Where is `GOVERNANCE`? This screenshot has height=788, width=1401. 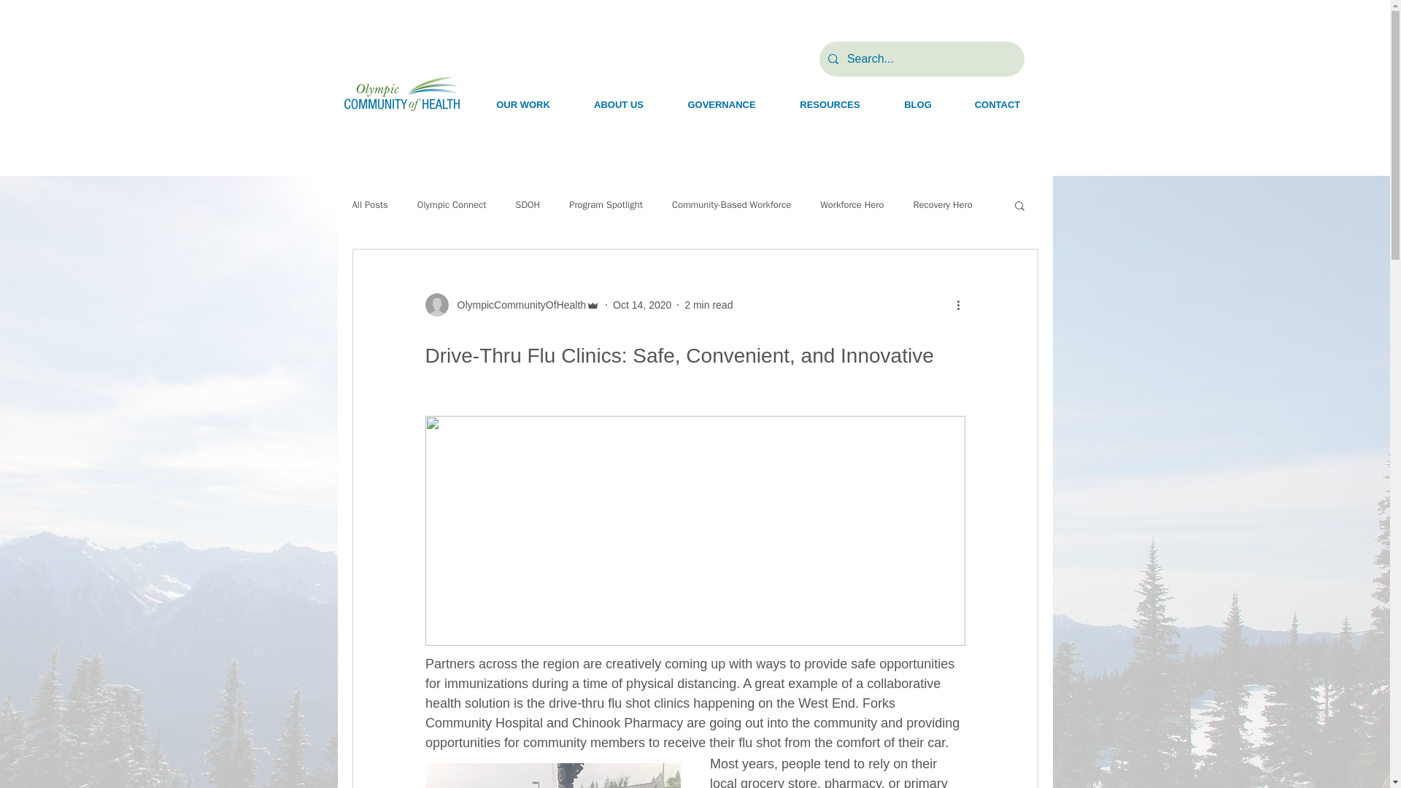 GOVERNANCE is located at coordinates (721, 104).